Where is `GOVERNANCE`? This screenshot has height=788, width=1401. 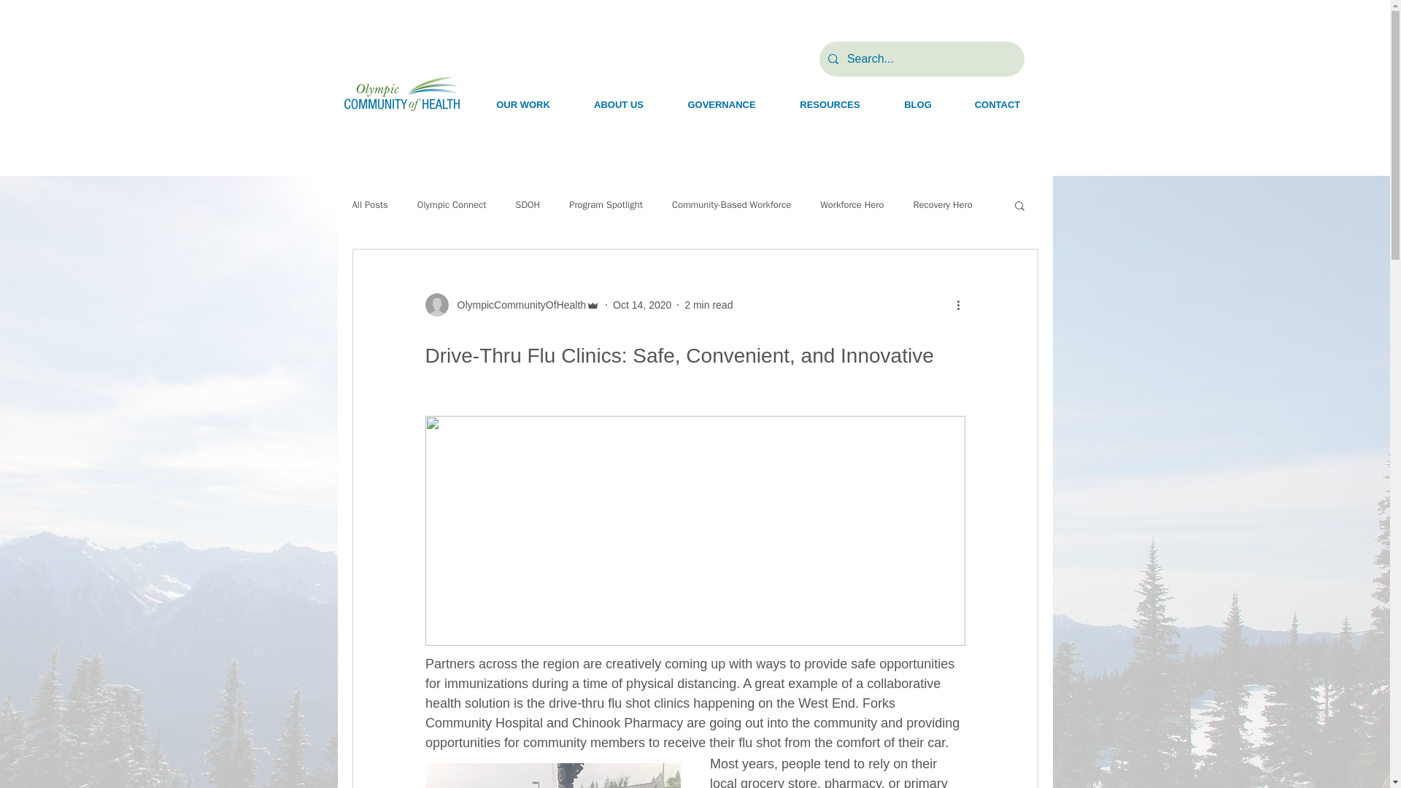 GOVERNANCE is located at coordinates (721, 104).